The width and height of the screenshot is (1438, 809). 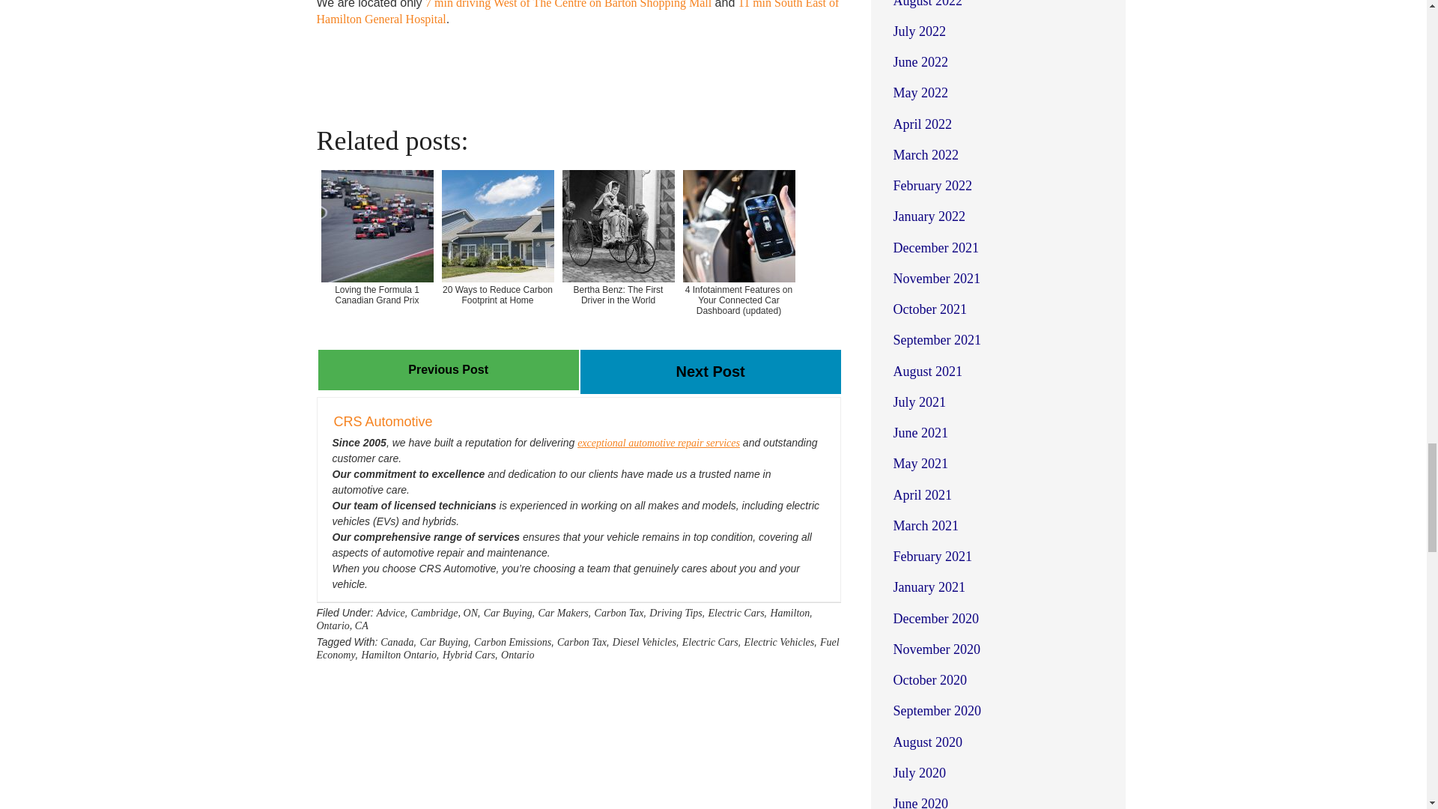 What do you see at coordinates (659, 443) in the screenshot?
I see `exceptional automotive repair services` at bounding box center [659, 443].